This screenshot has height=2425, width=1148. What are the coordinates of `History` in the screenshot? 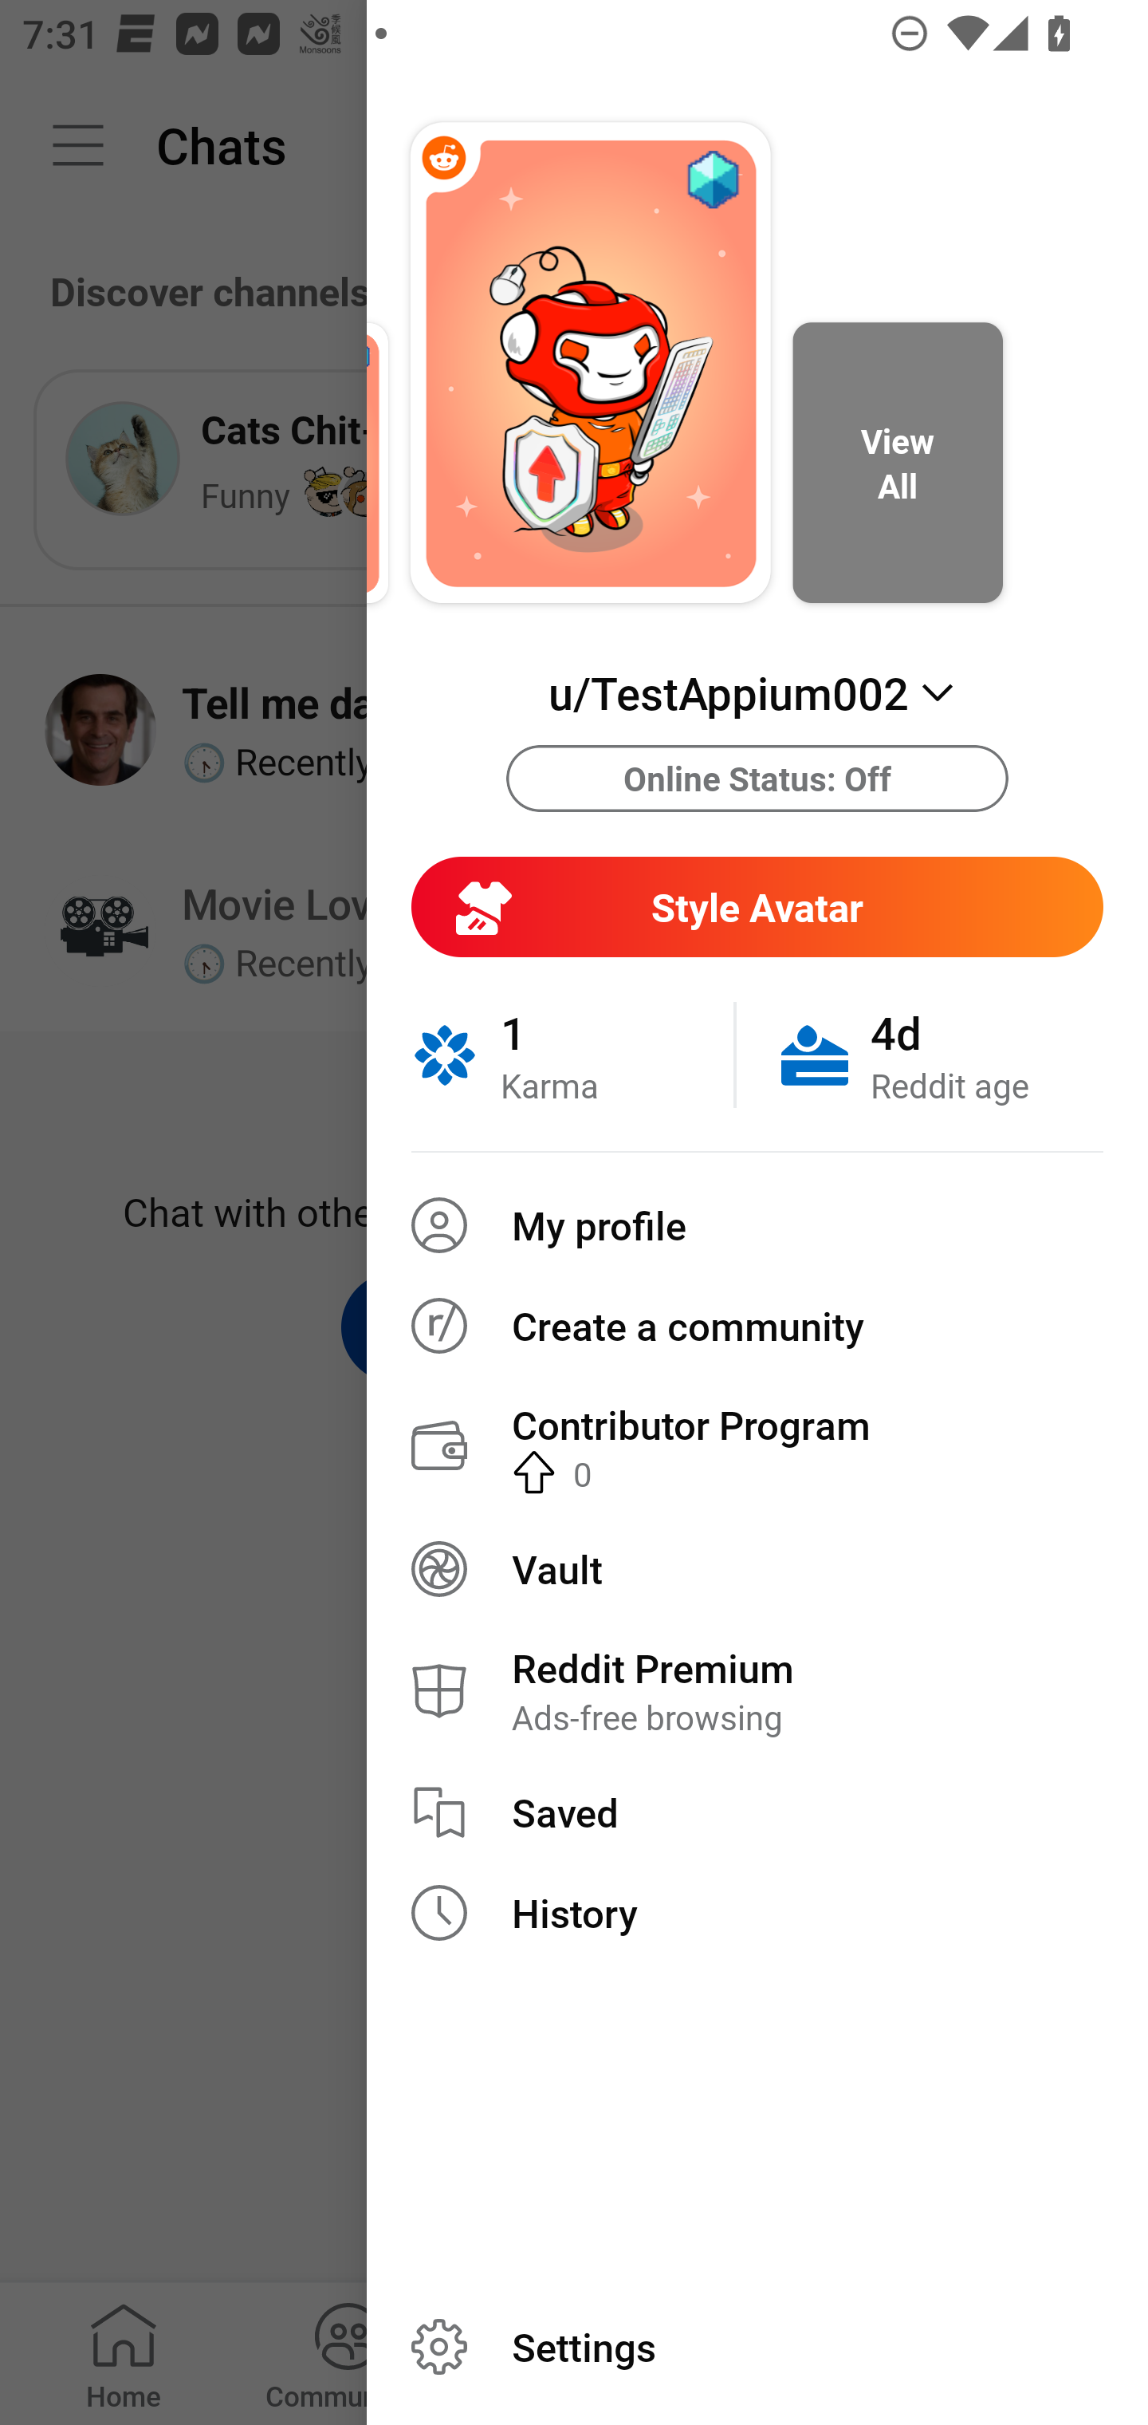 It's located at (757, 1913).